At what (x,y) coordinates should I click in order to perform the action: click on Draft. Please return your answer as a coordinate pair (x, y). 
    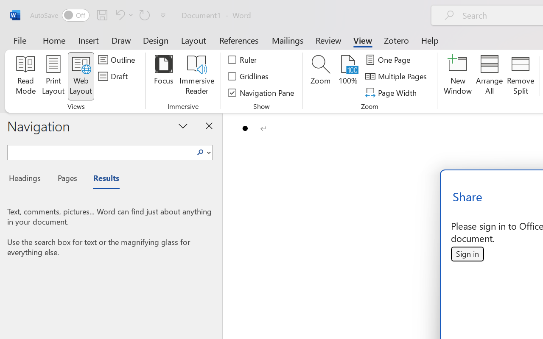
    Looking at the image, I should click on (114, 76).